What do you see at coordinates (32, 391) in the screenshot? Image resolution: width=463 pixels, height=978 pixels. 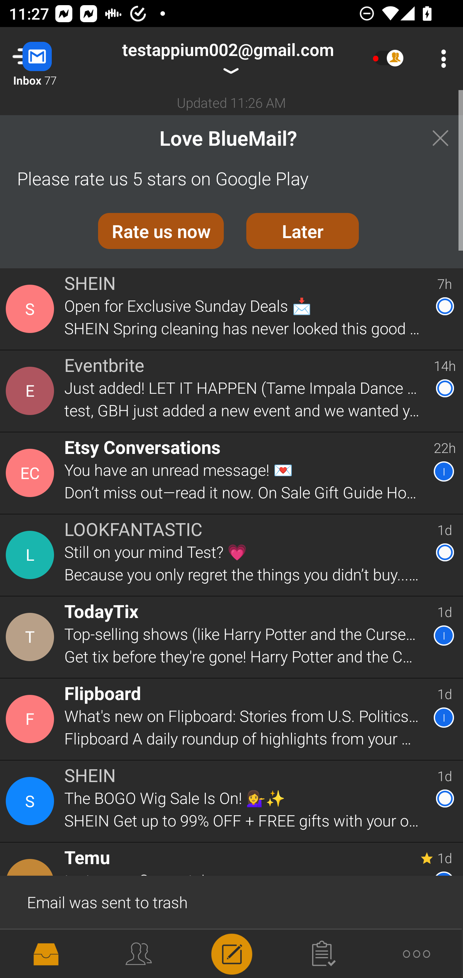 I see `Contact Details` at bounding box center [32, 391].